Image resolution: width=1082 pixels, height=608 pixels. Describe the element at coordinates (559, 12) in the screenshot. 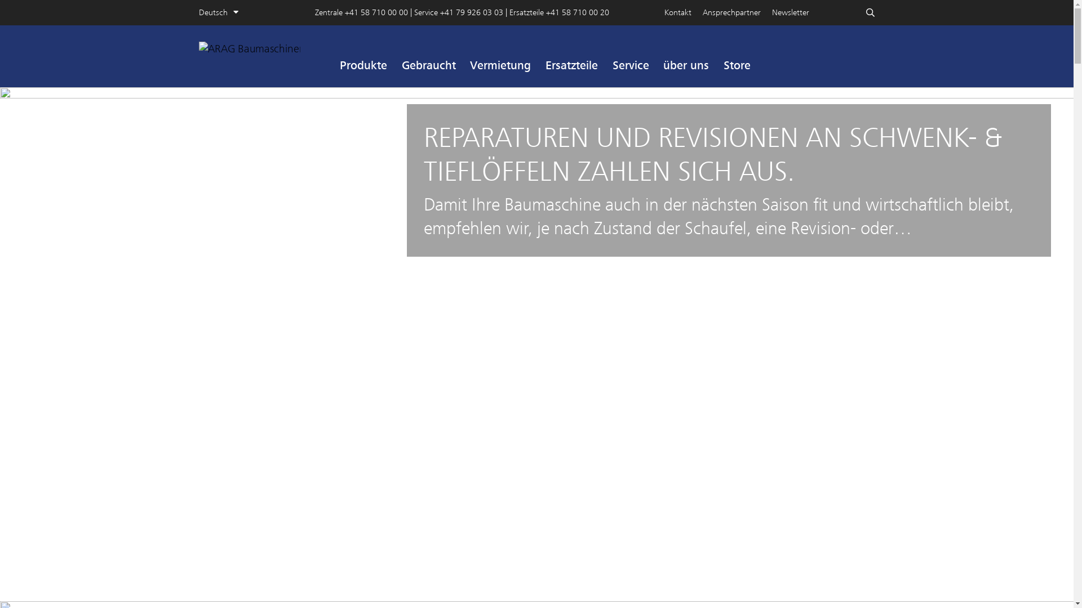

I see `Ersatzteile +41 58 710 00 20` at that location.